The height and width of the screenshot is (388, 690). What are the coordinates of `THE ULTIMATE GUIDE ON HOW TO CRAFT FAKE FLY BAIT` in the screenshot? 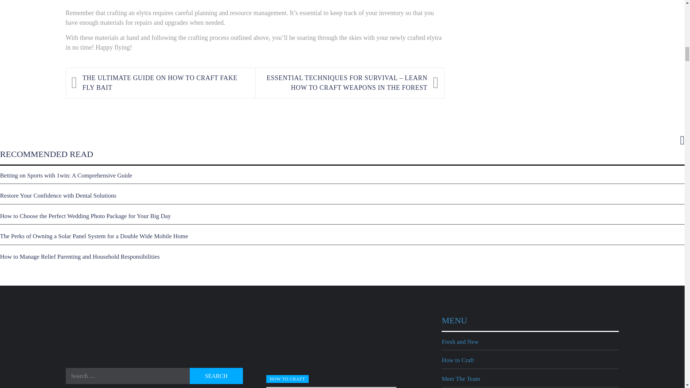 It's located at (165, 83).